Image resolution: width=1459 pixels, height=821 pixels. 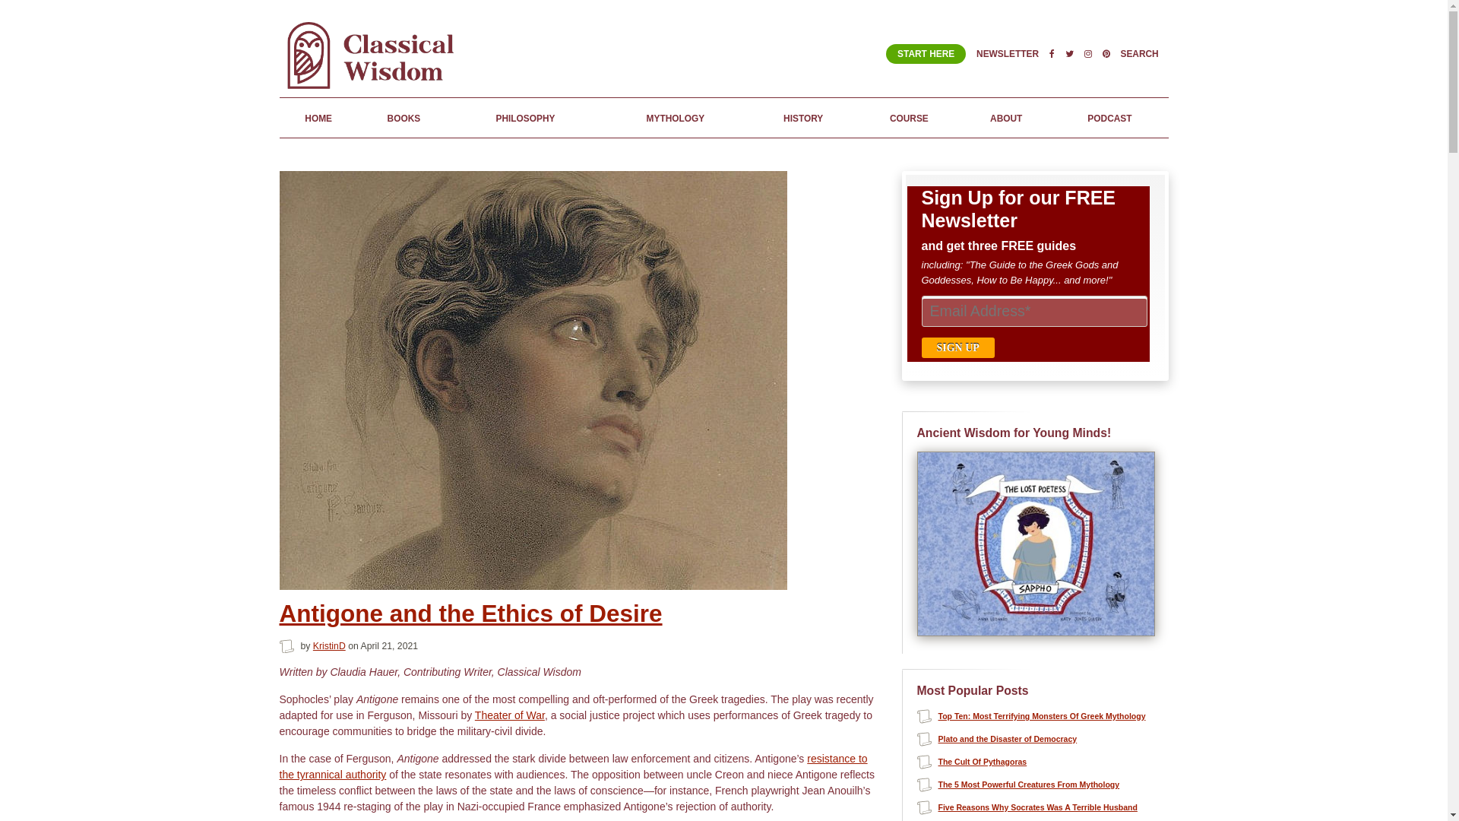 What do you see at coordinates (1139, 53) in the screenshot?
I see `SEARCH` at bounding box center [1139, 53].